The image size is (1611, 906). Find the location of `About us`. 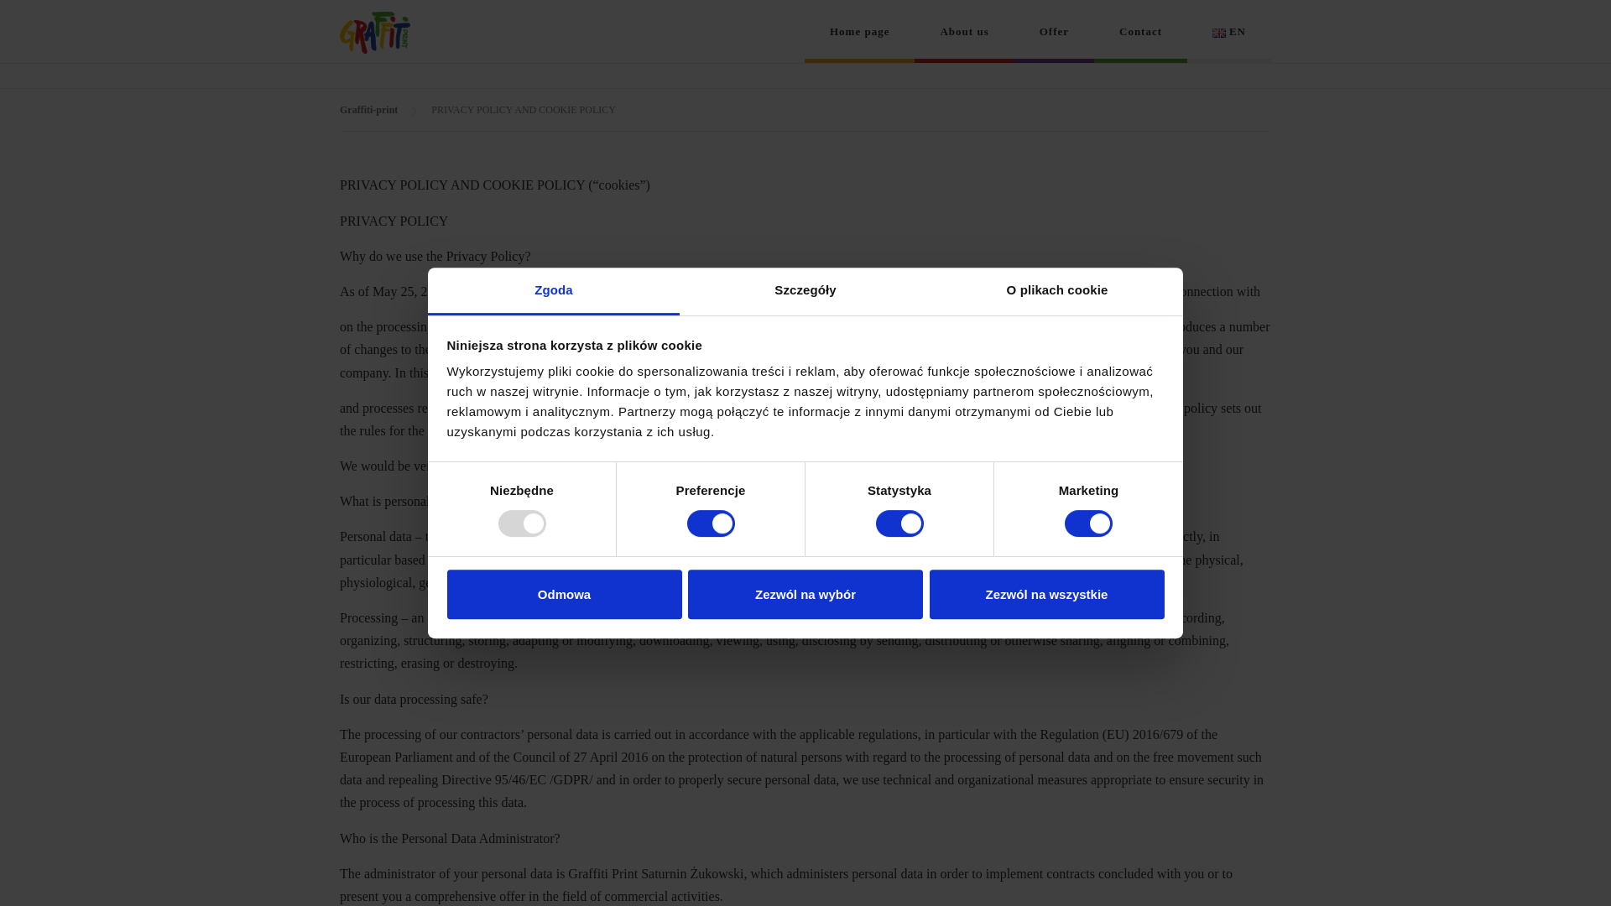

About us is located at coordinates (963, 31).